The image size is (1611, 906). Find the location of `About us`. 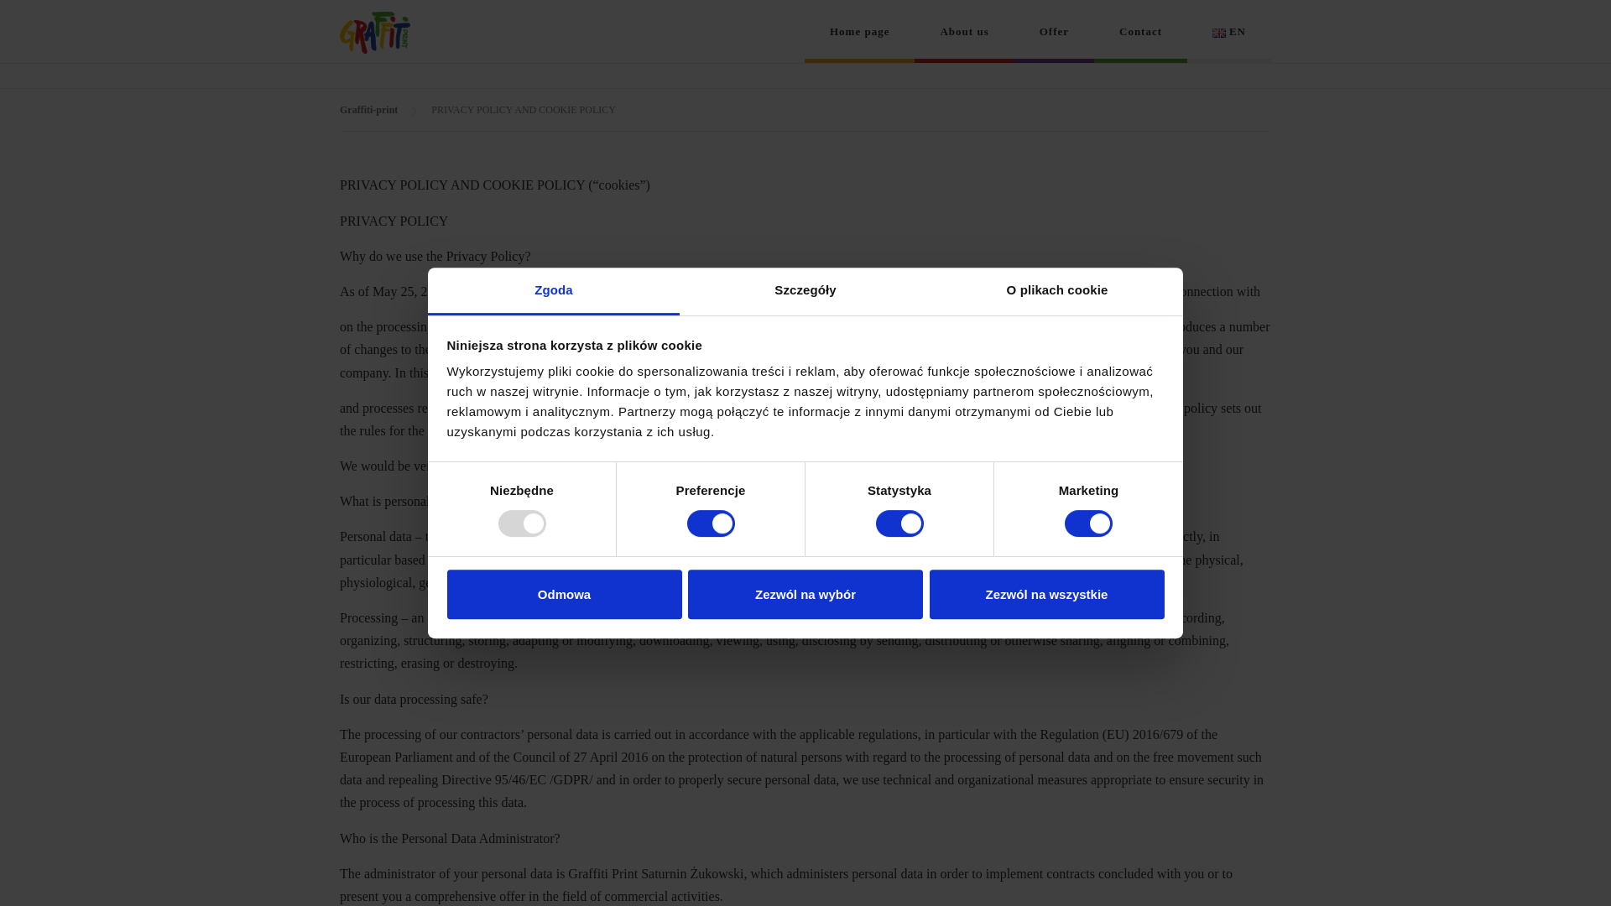

About us is located at coordinates (963, 31).